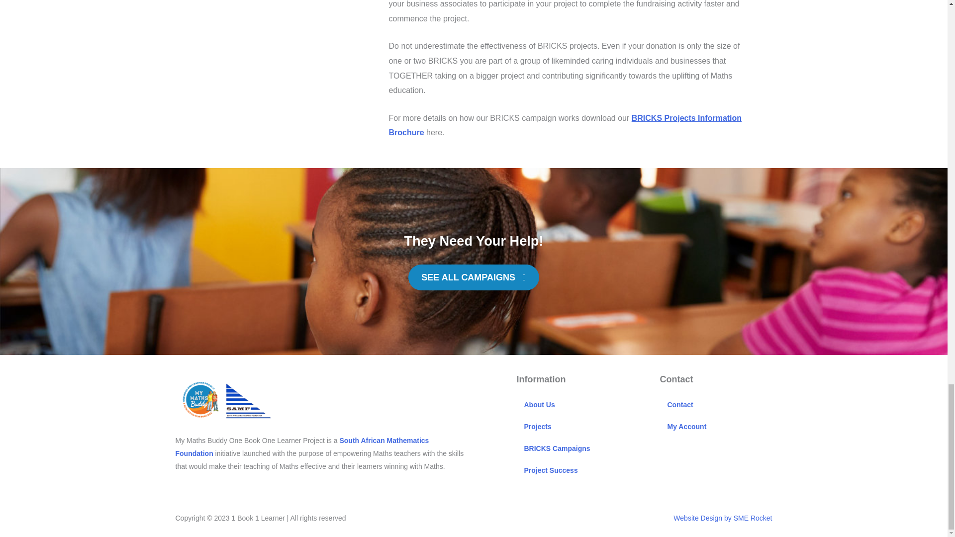 The height and width of the screenshot is (537, 955). I want to click on South African Mathematics Foundation, so click(301, 447).